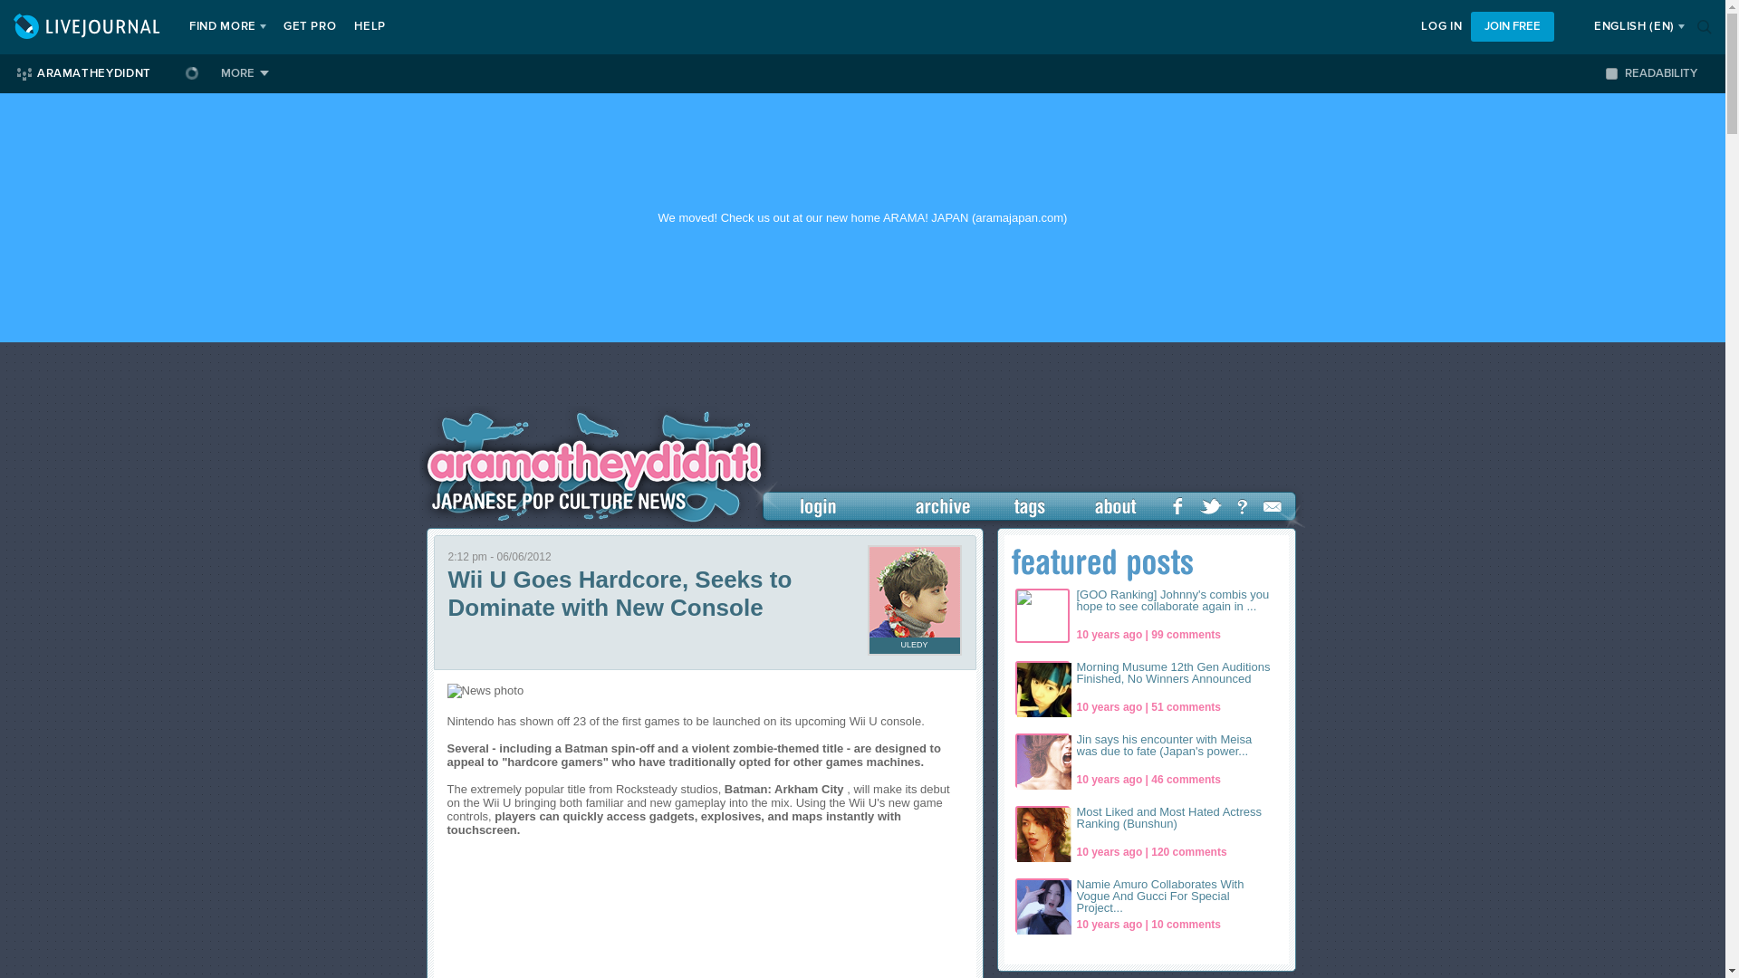  What do you see at coordinates (1188, 852) in the screenshot?
I see `120 comments` at bounding box center [1188, 852].